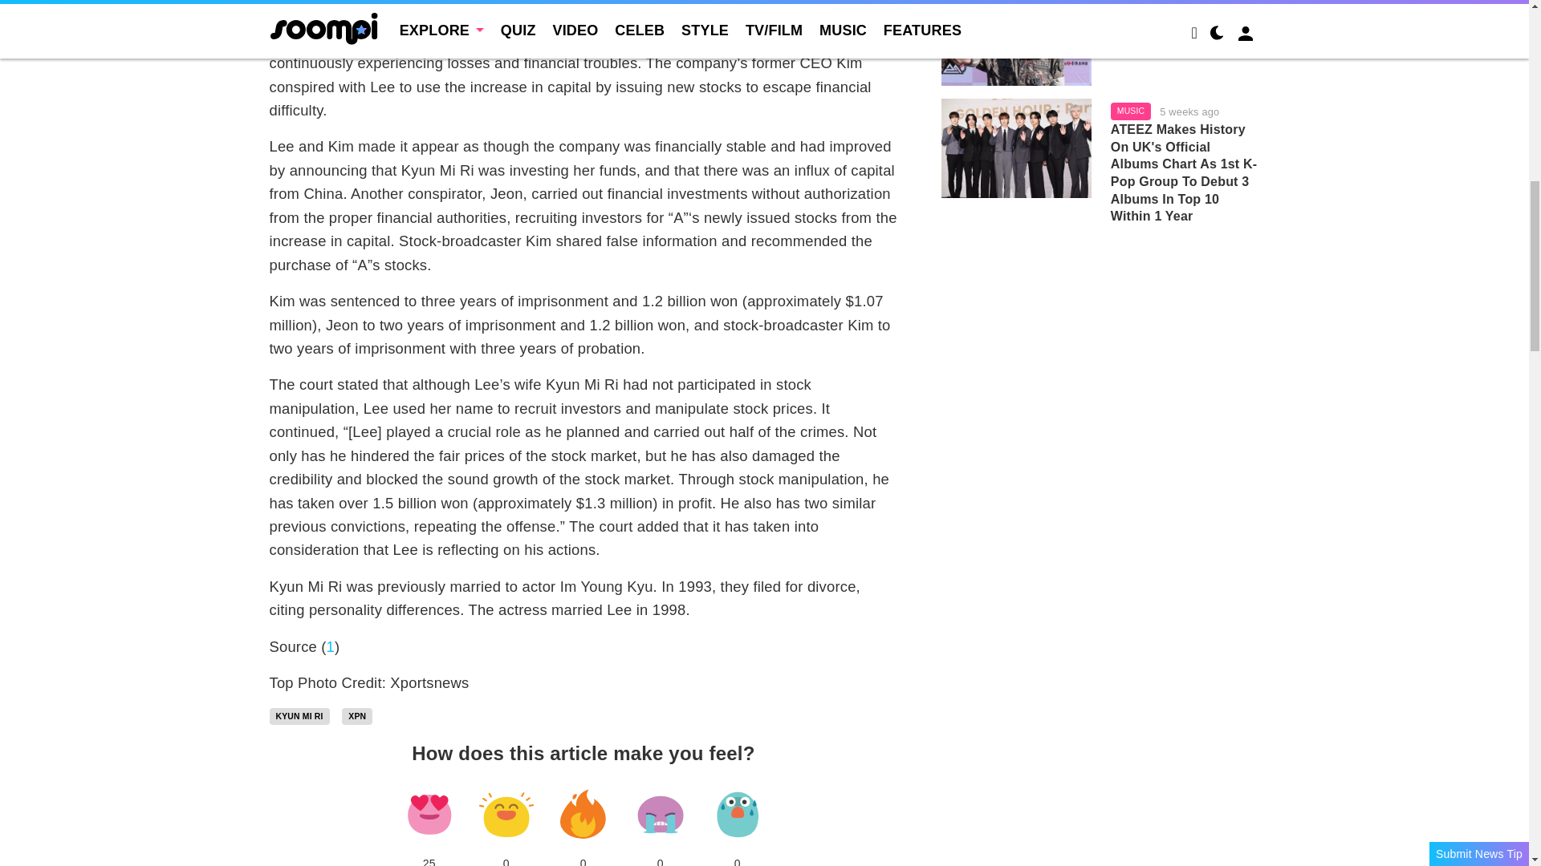 The width and height of the screenshot is (1541, 866). I want to click on omg, so click(737, 815).